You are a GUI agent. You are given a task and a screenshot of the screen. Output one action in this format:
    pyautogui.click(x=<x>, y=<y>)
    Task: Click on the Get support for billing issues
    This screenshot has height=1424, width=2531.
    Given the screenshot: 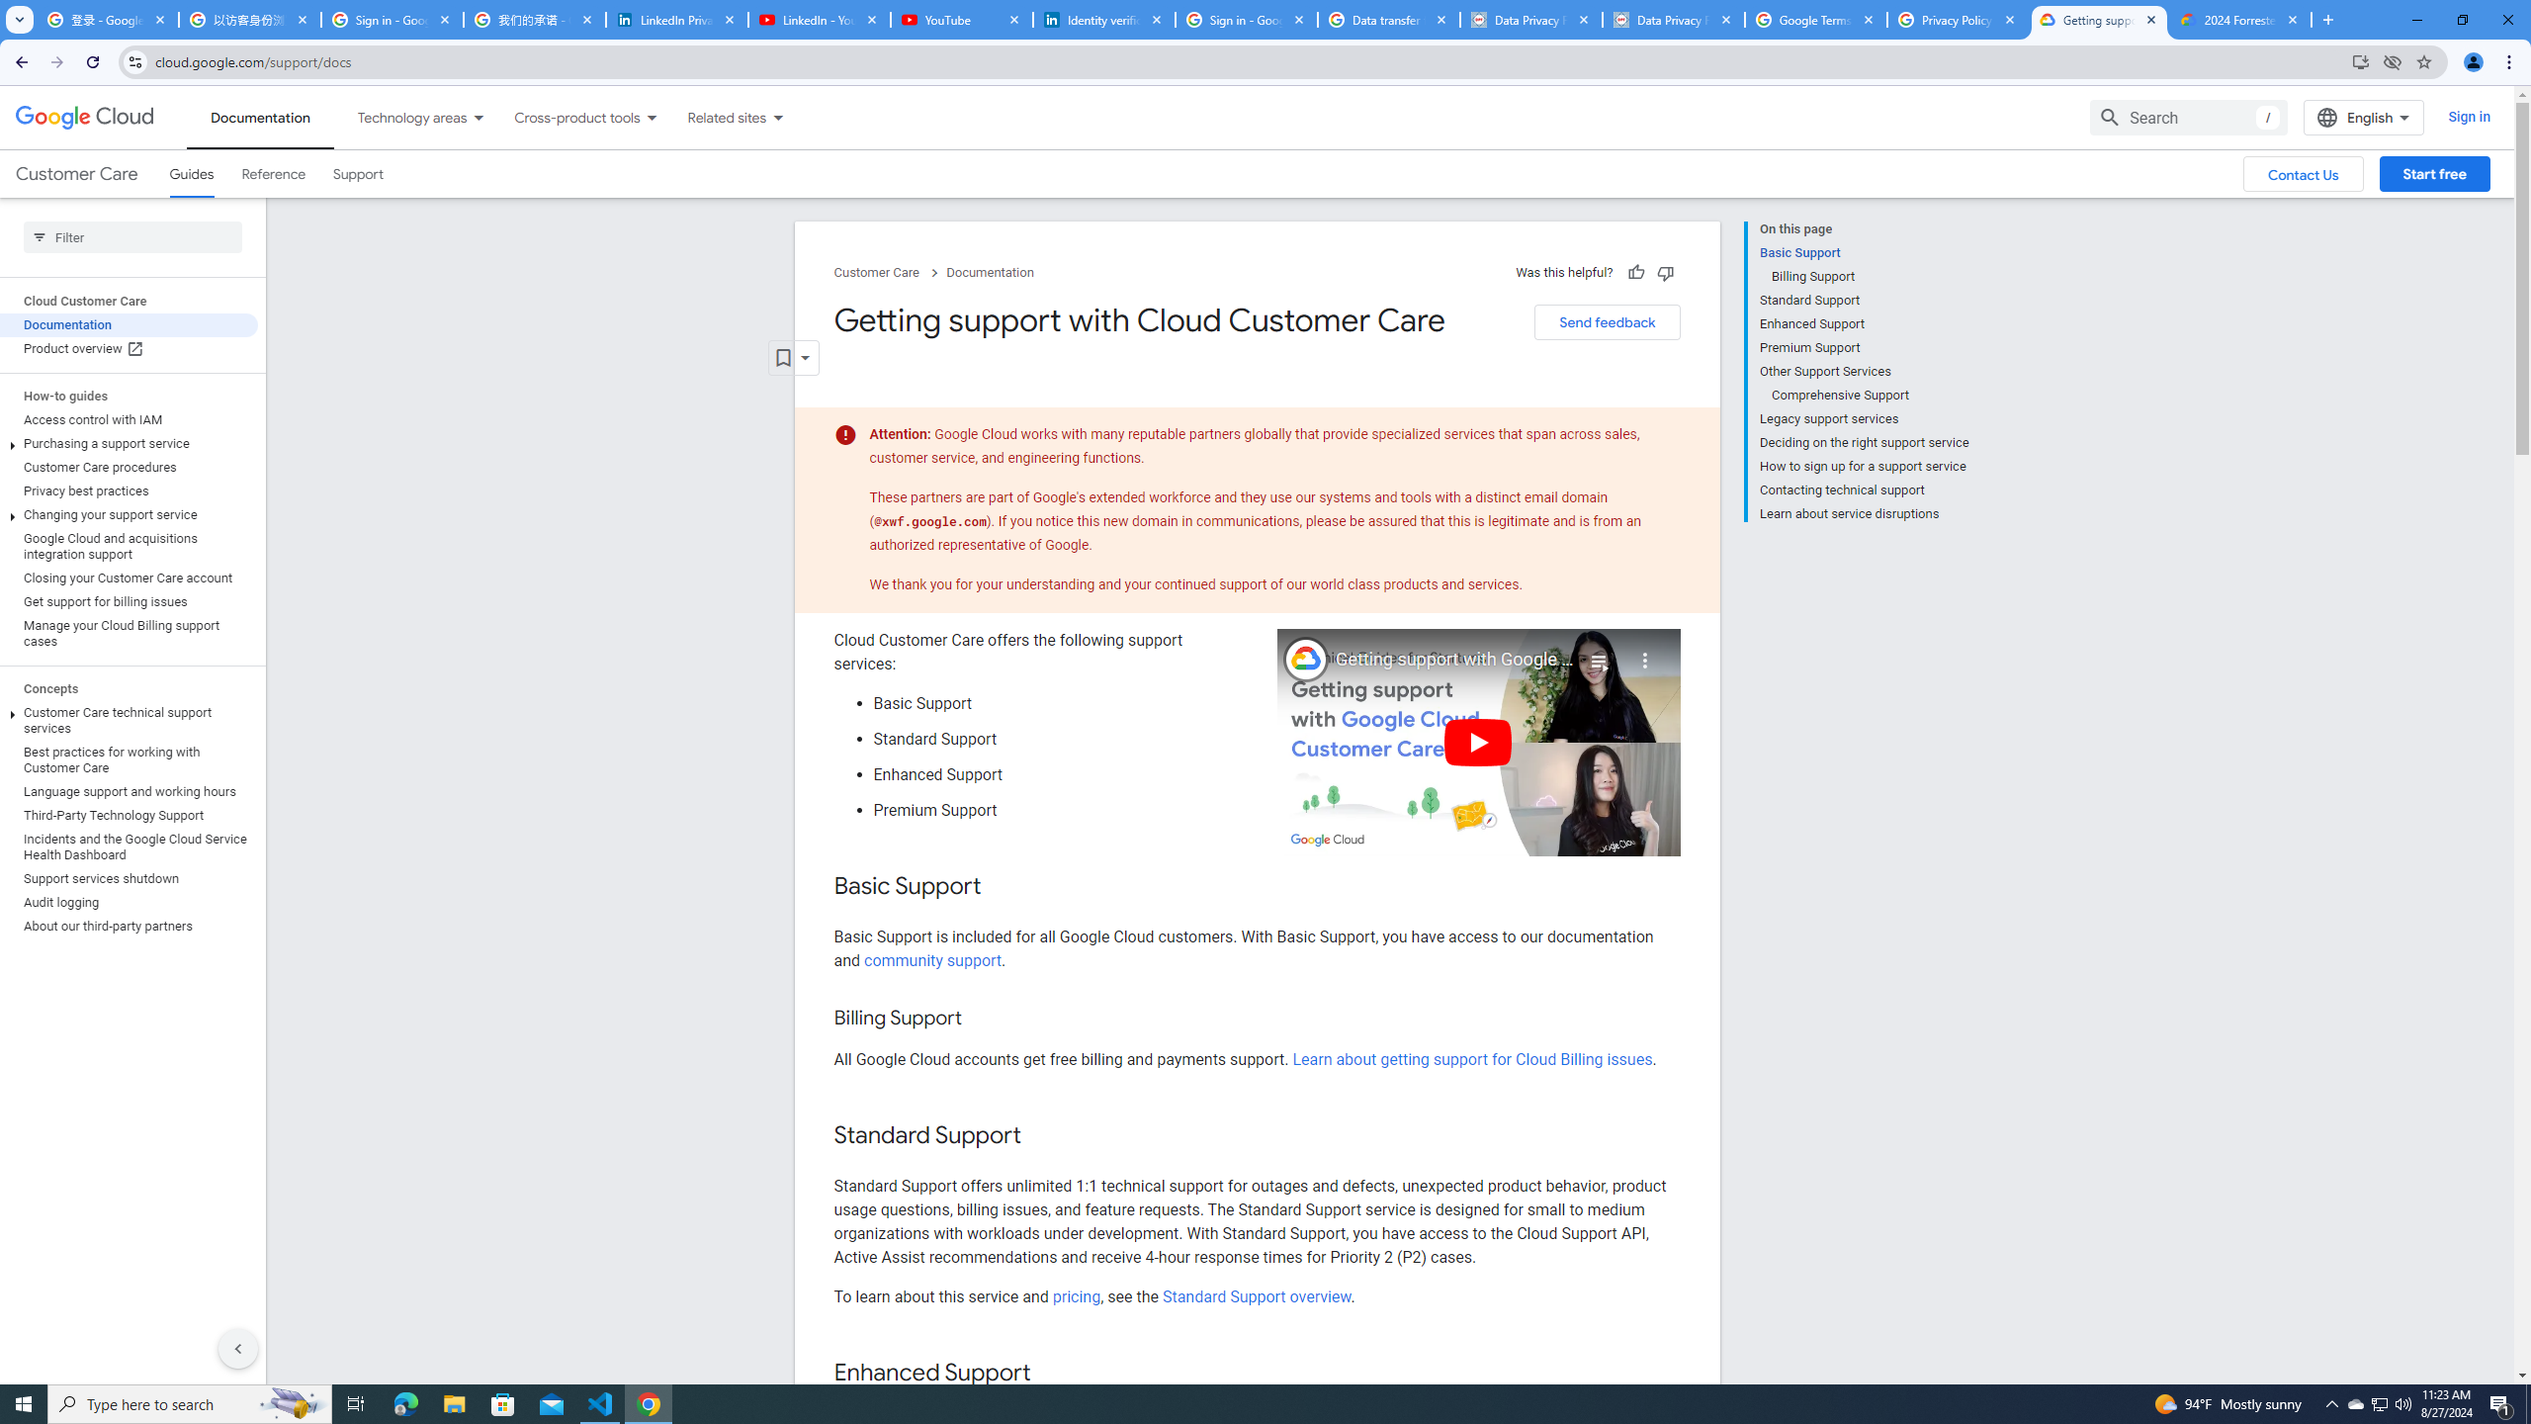 What is the action you would take?
    pyautogui.click(x=129, y=601)
    